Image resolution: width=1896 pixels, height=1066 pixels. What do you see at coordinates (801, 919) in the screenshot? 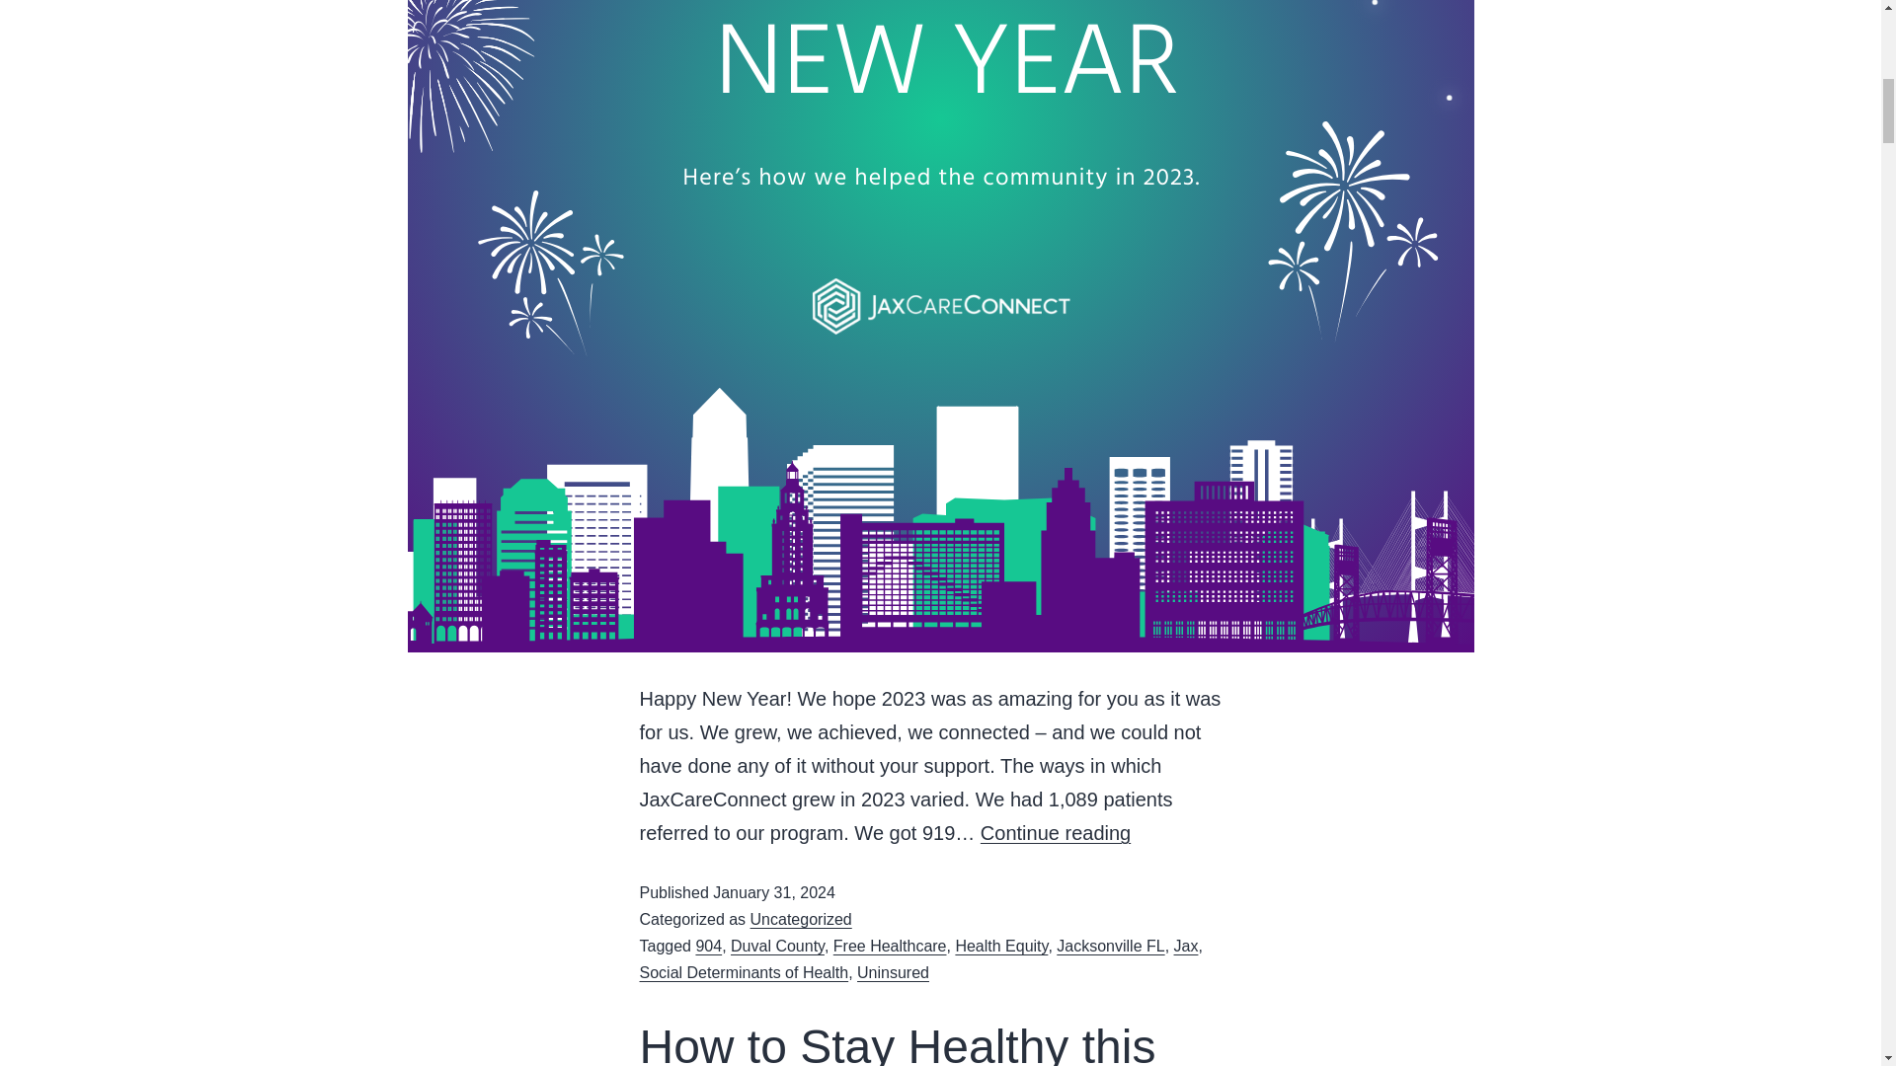
I see `Uncategorized` at bounding box center [801, 919].